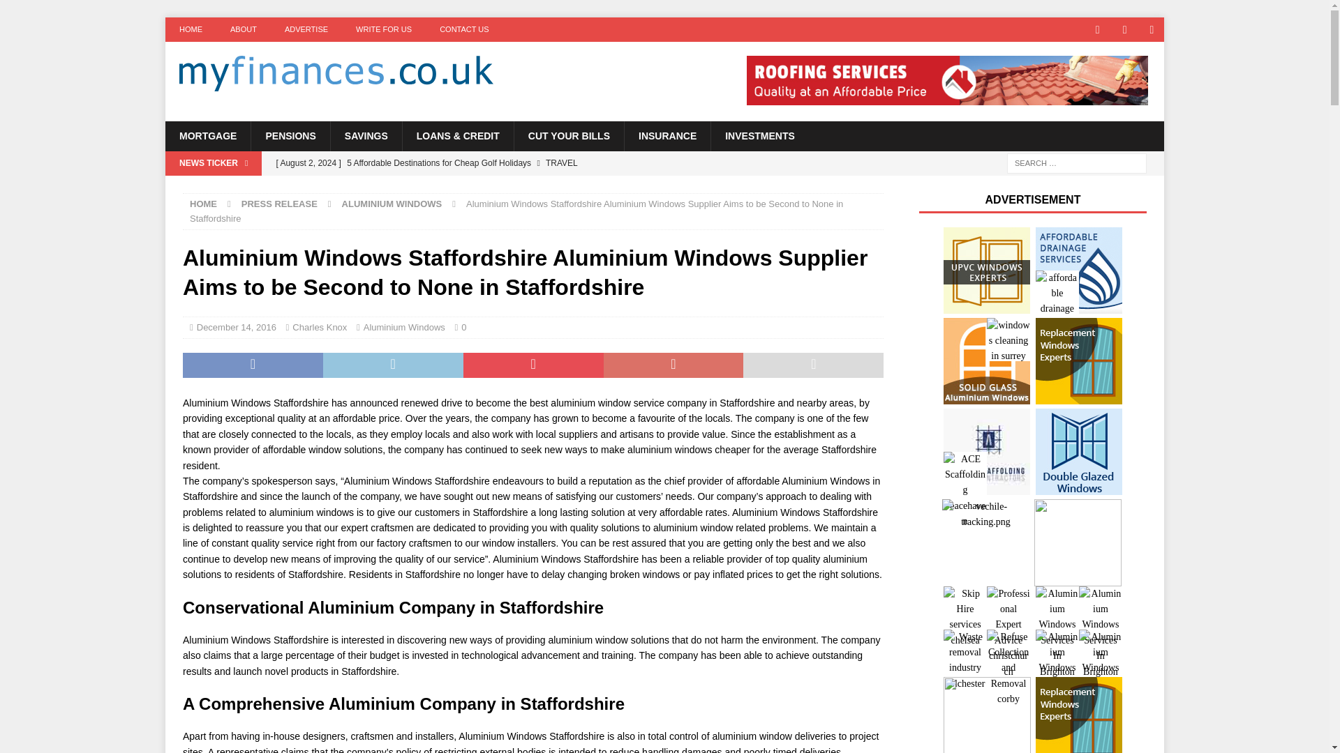 This screenshot has height=753, width=1340. I want to click on SAVINGS, so click(366, 135).